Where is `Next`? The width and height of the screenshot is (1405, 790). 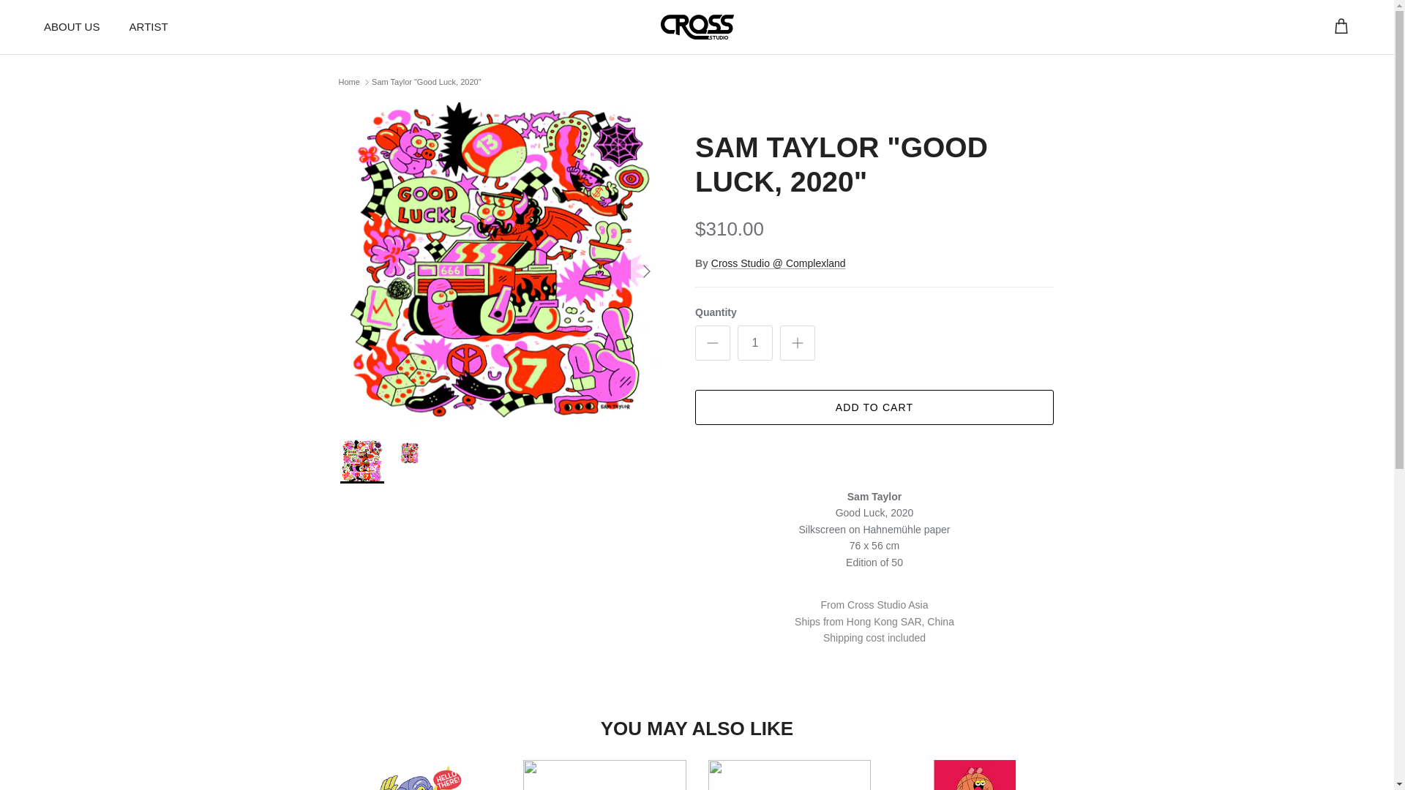 Next is located at coordinates (647, 271).